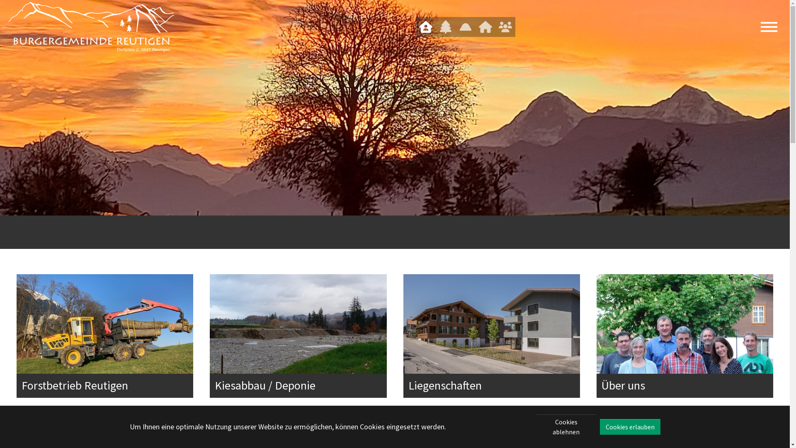 The image size is (796, 448). What do you see at coordinates (485, 27) in the screenshot?
I see `Liegenschaften` at bounding box center [485, 27].